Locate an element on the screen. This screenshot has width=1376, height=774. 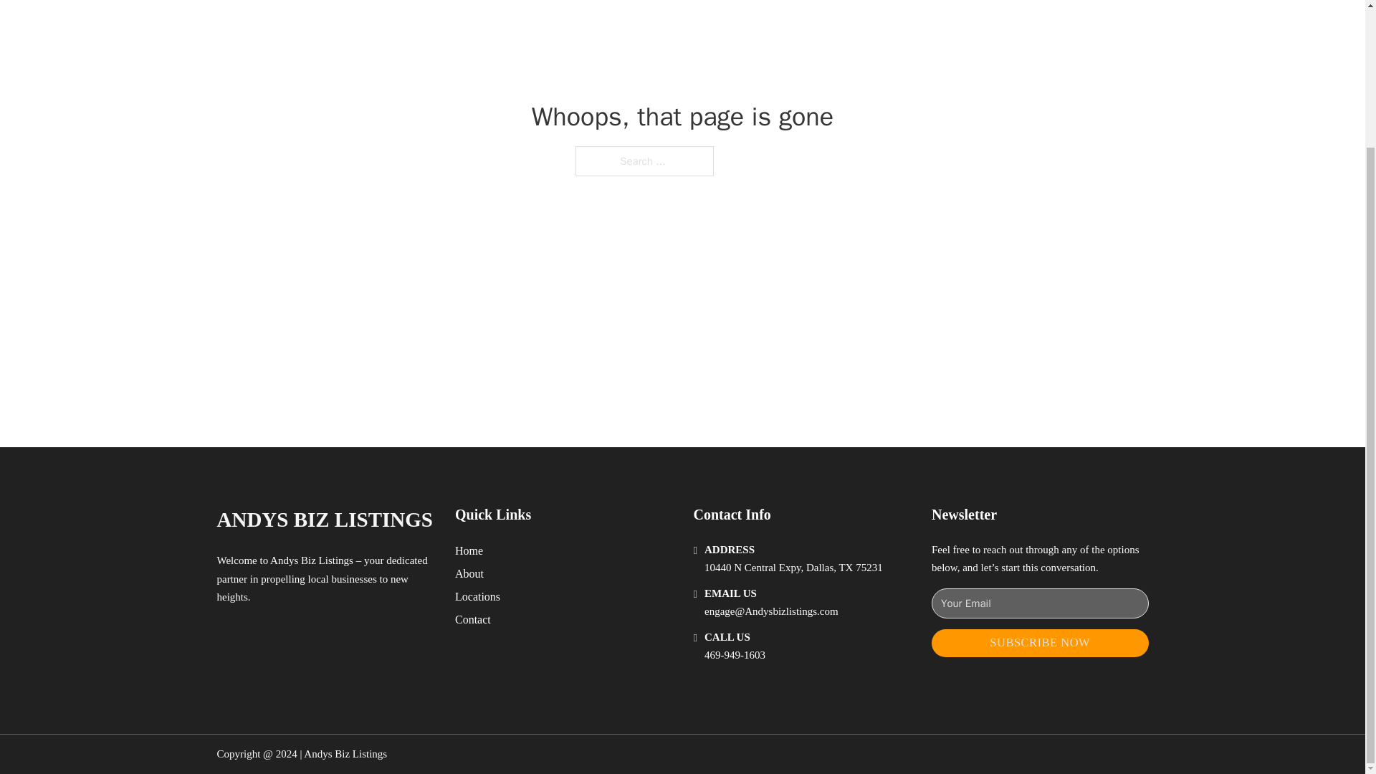
ANDYS BIZ LISTINGS is located at coordinates (324, 519).